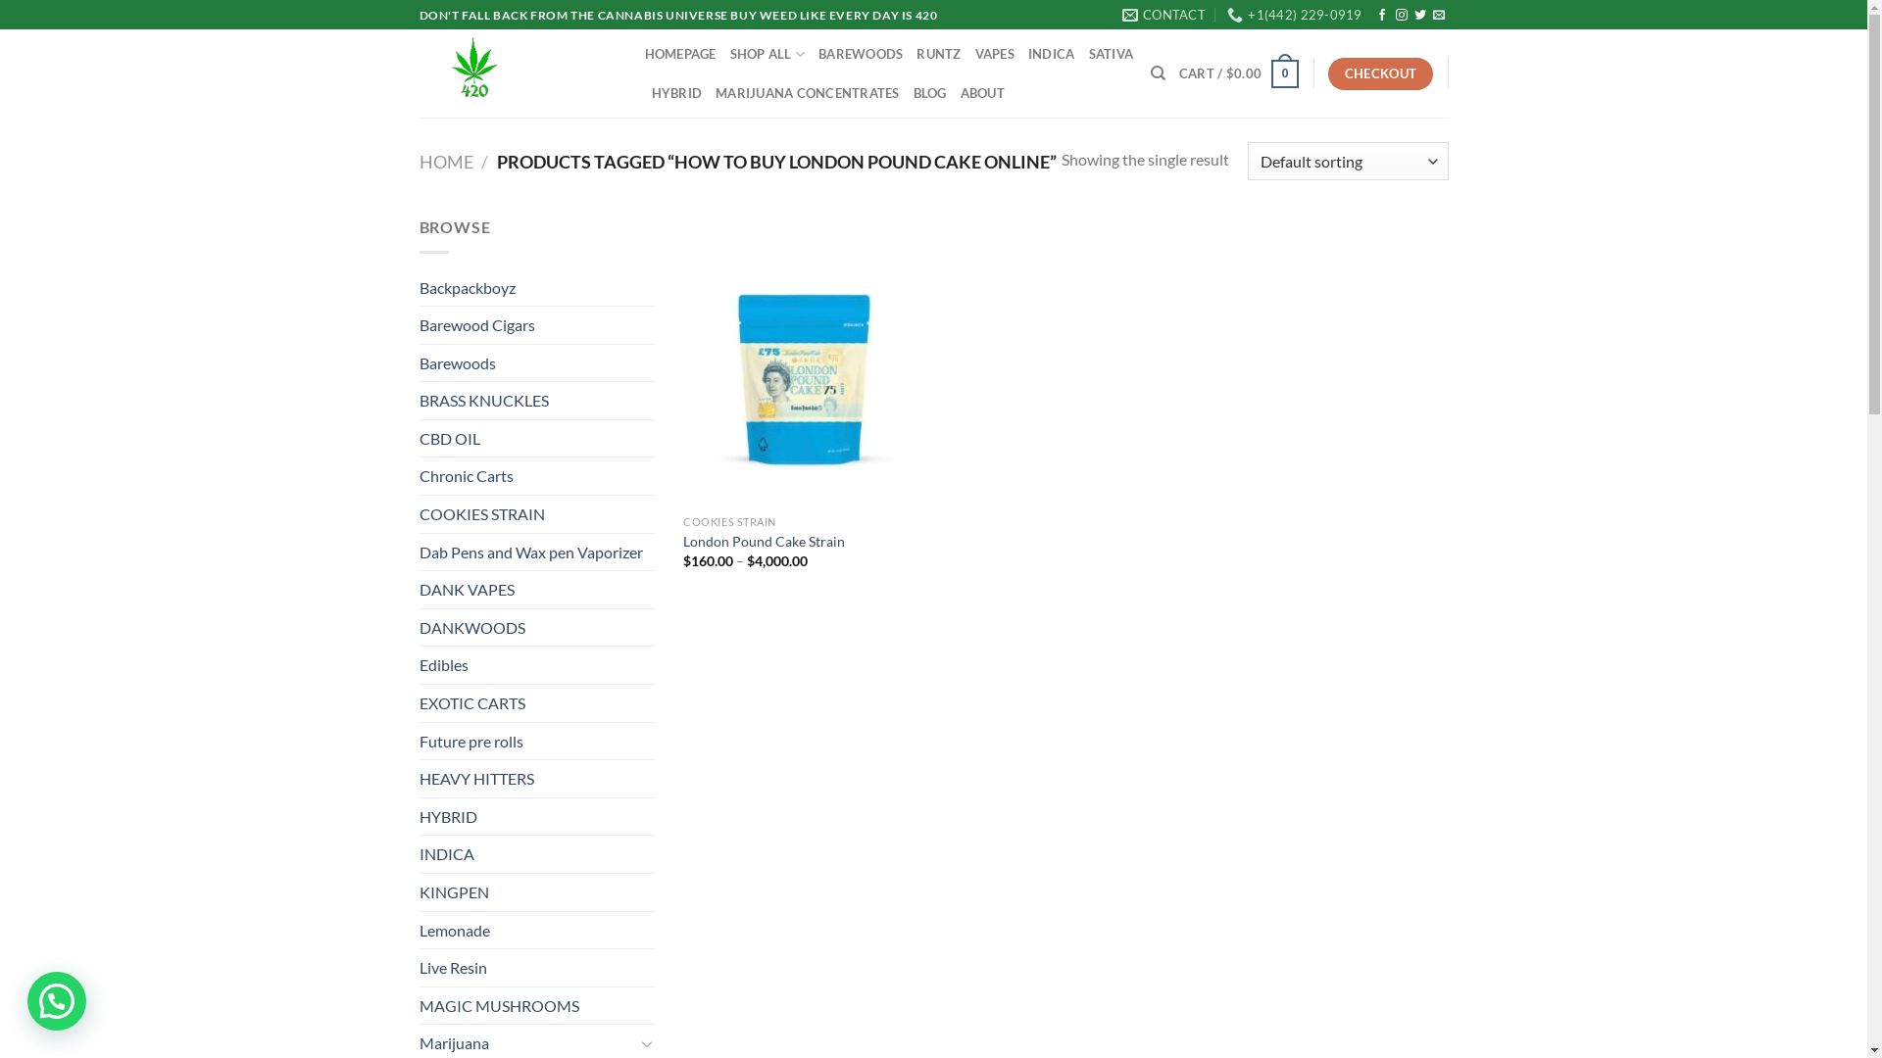 This screenshot has width=1882, height=1058. Describe the element at coordinates (537, 476) in the screenshot. I see `Chronic Carts` at that location.